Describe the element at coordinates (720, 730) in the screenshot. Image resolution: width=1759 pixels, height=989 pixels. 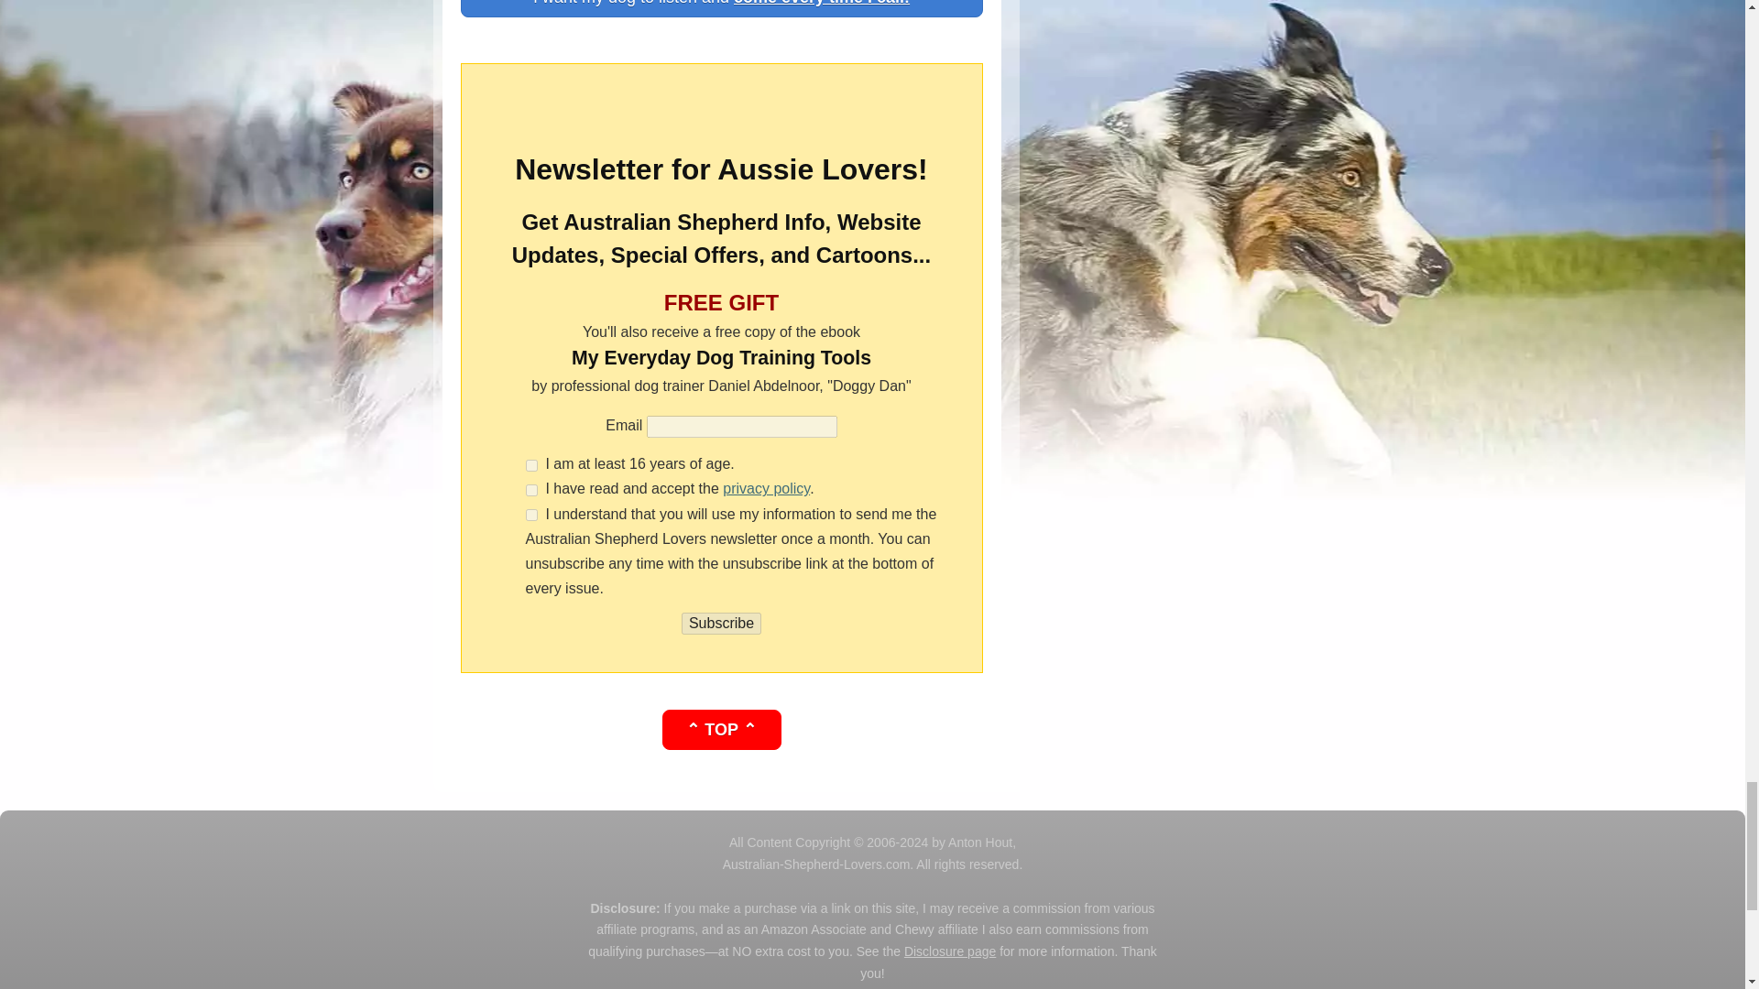
I see `Back to Top` at that location.